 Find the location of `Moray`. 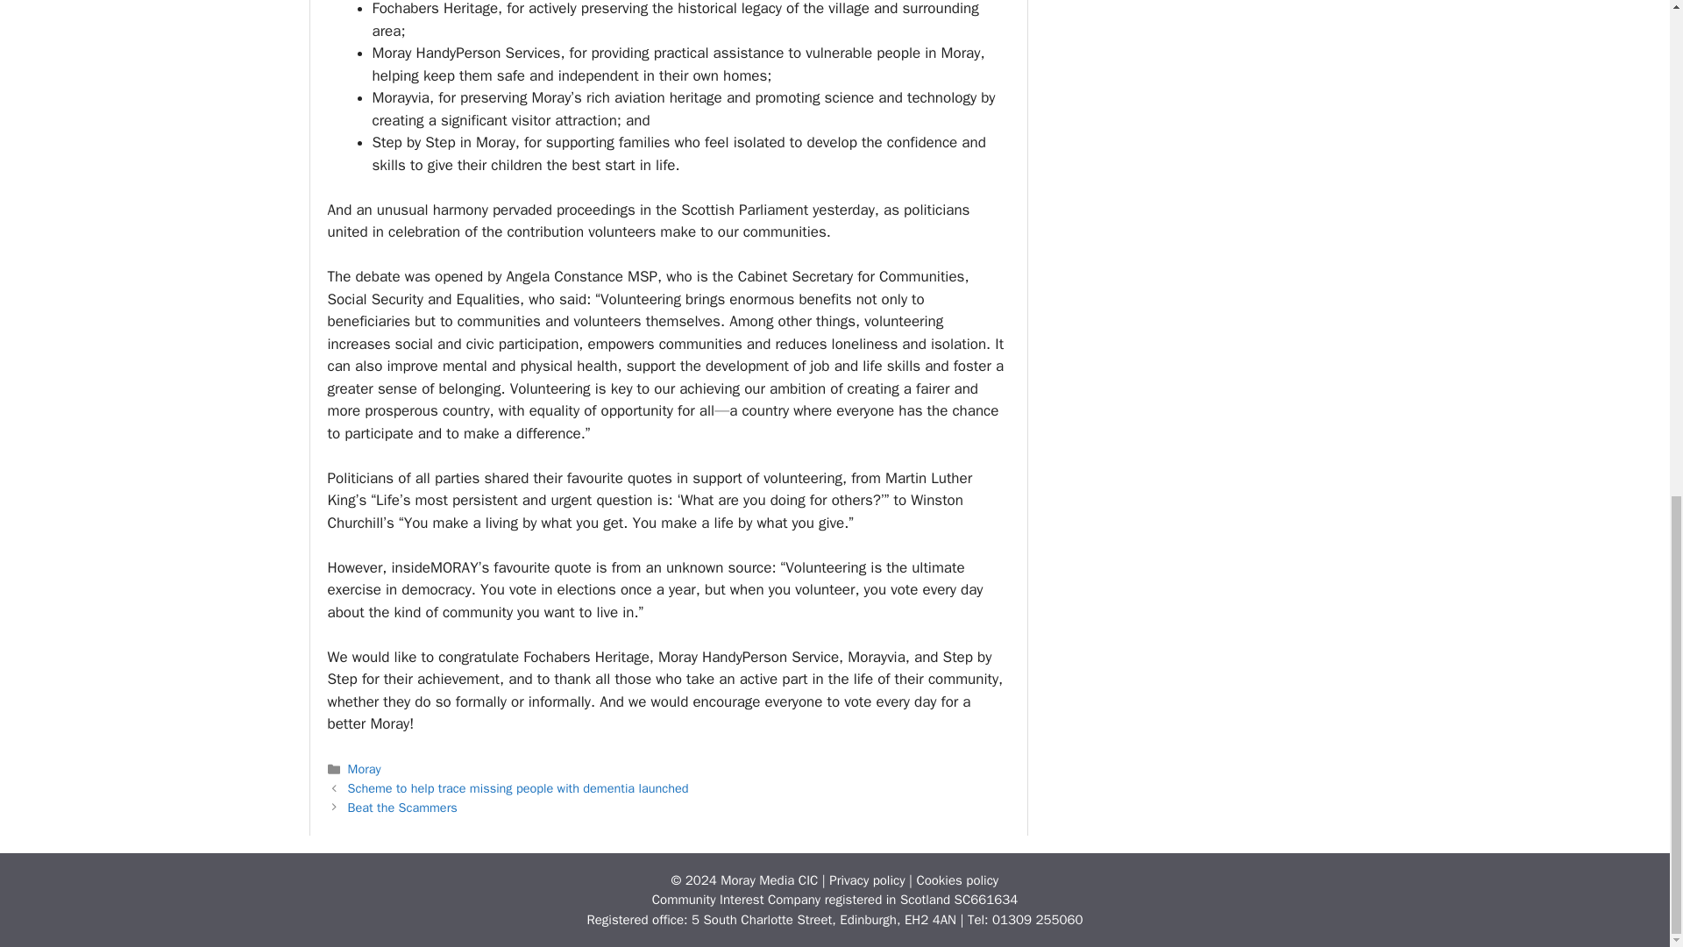

Moray is located at coordinates (365, 768).